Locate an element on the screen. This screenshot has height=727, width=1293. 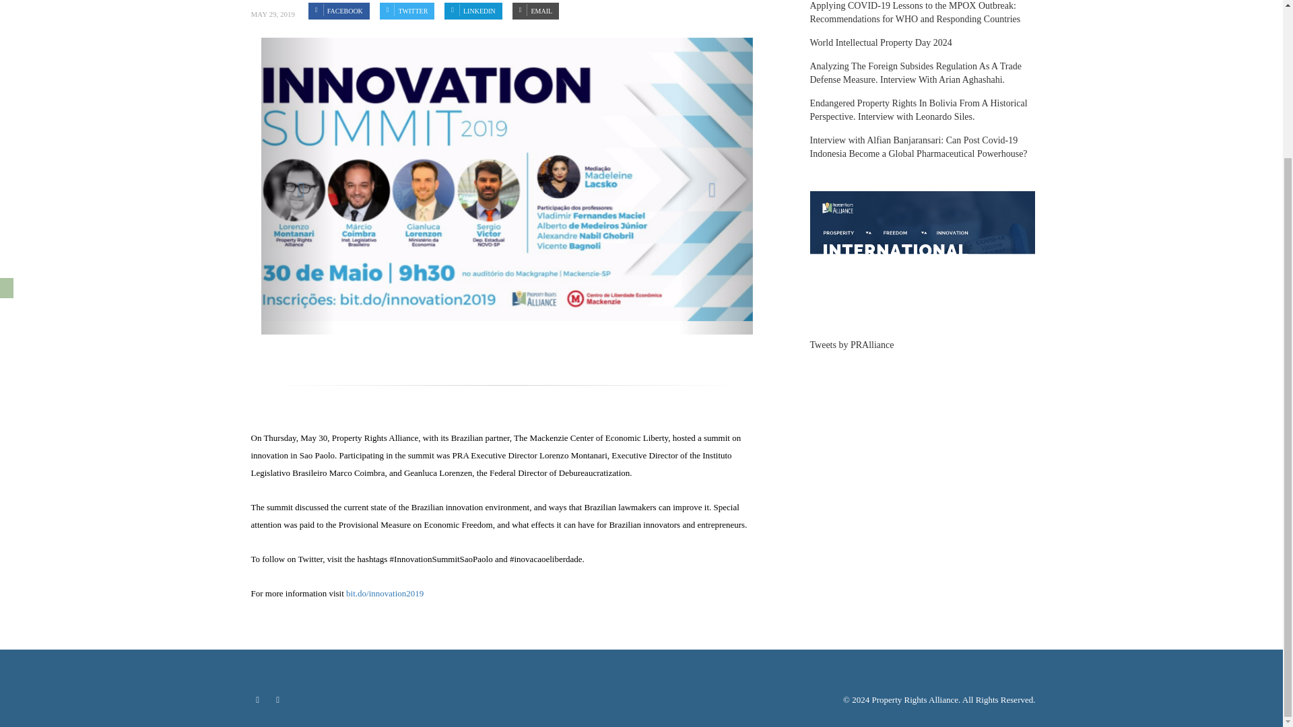
LINKEDIN is located at coordinates (473, 11).